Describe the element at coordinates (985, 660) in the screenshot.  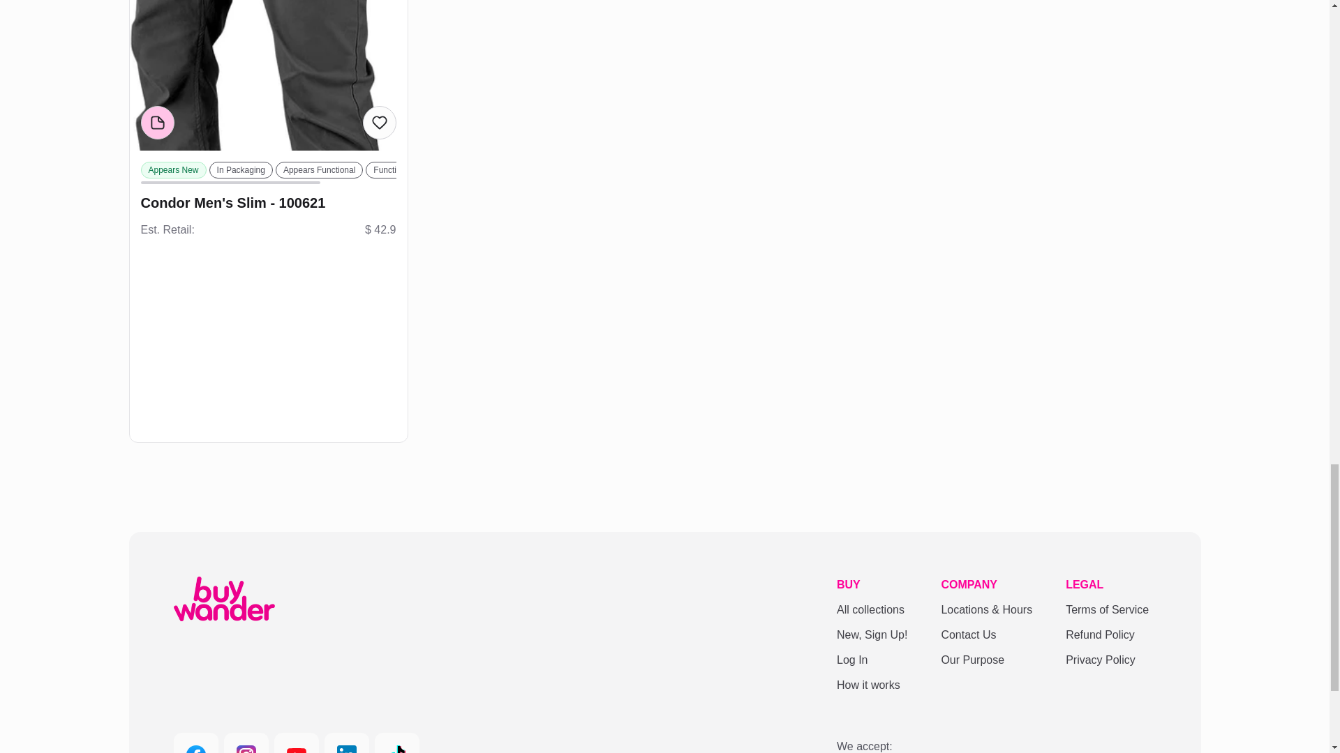
I see `Our Purpose` at that location.